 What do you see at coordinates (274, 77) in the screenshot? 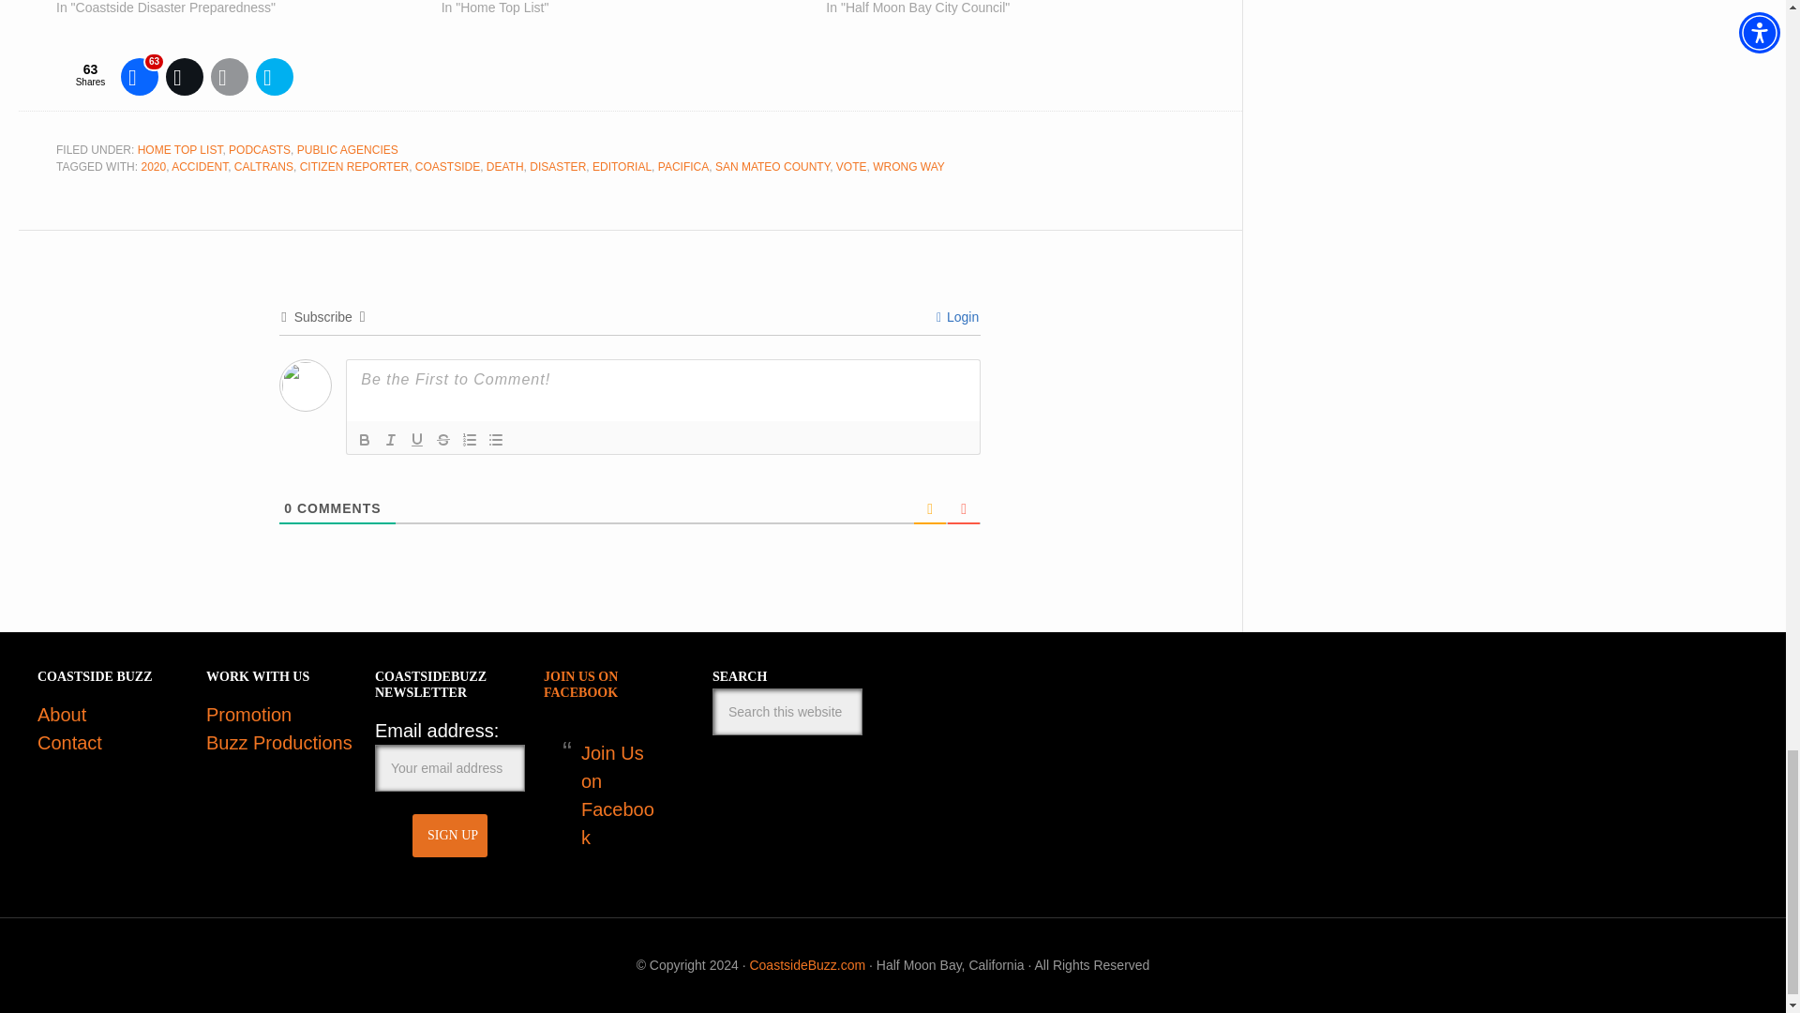
I see `PrintFriendly` at bounding box center [274, 77].